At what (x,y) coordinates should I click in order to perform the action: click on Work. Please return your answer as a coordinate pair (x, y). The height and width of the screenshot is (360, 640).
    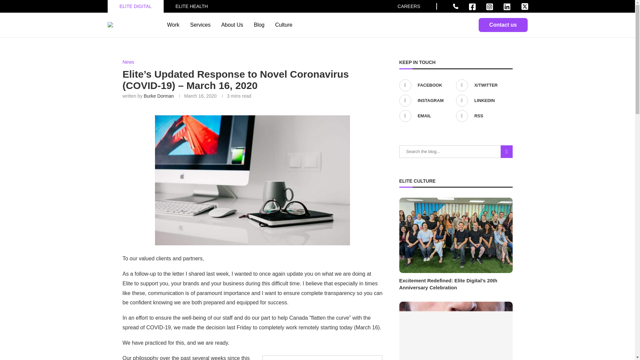
    Looking at the image, I should click on (173, 25).